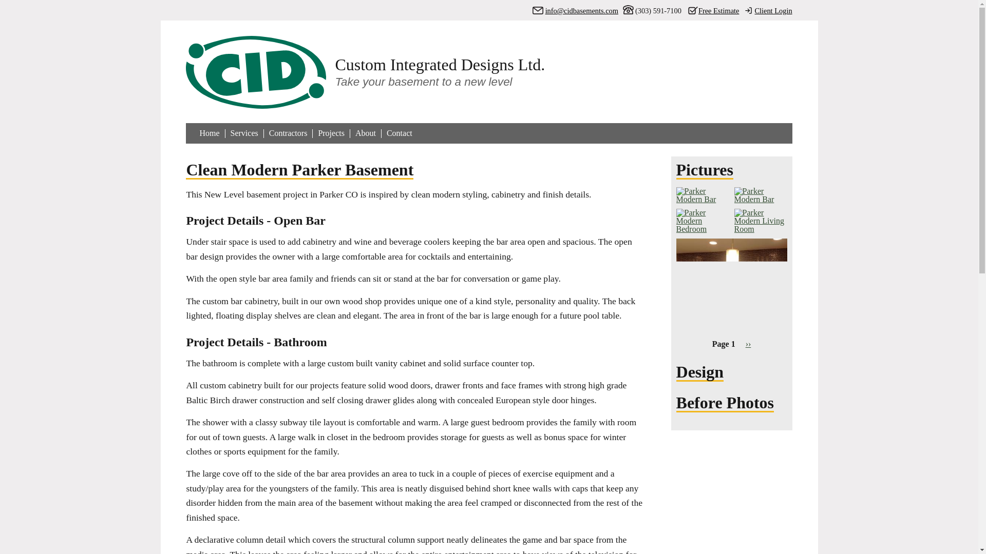  I want to click on Parker Modern Bedroom, so click(703, 229).